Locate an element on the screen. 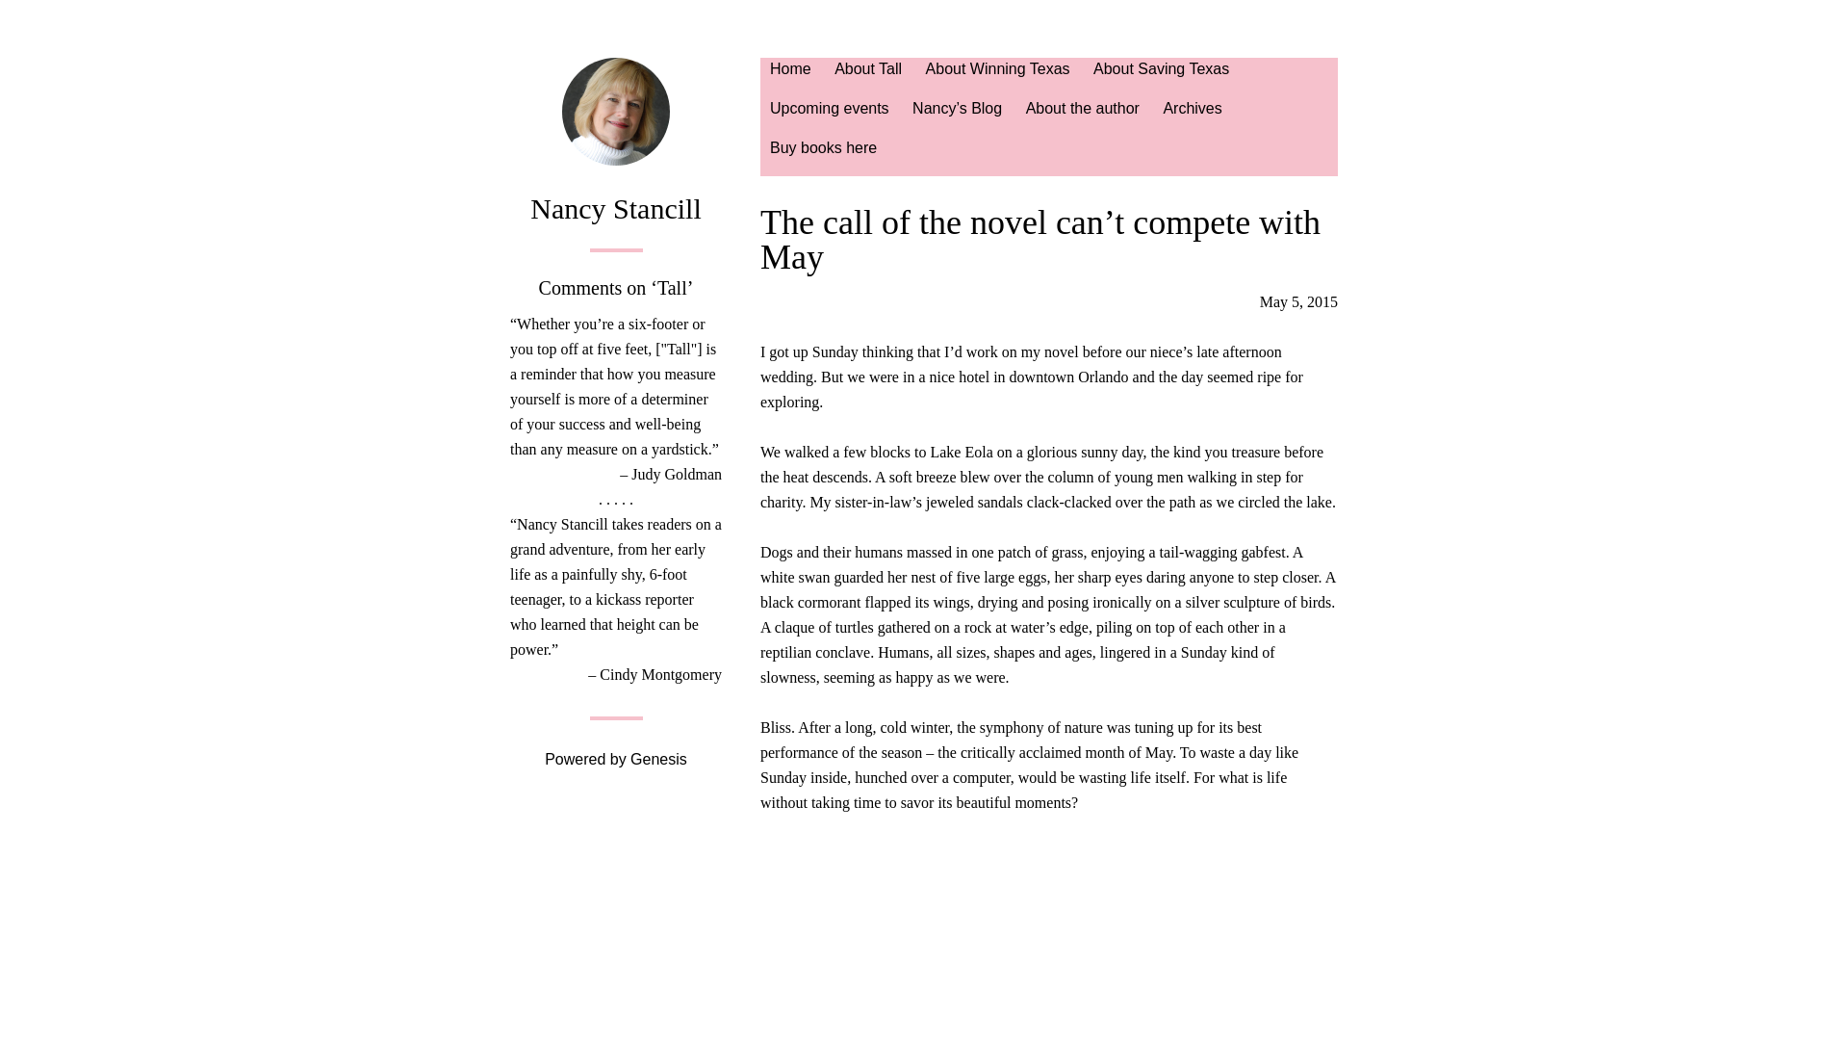 The height and width of the screenshot is (1040, 1848). About Tall is located at coordinates (867, 77).